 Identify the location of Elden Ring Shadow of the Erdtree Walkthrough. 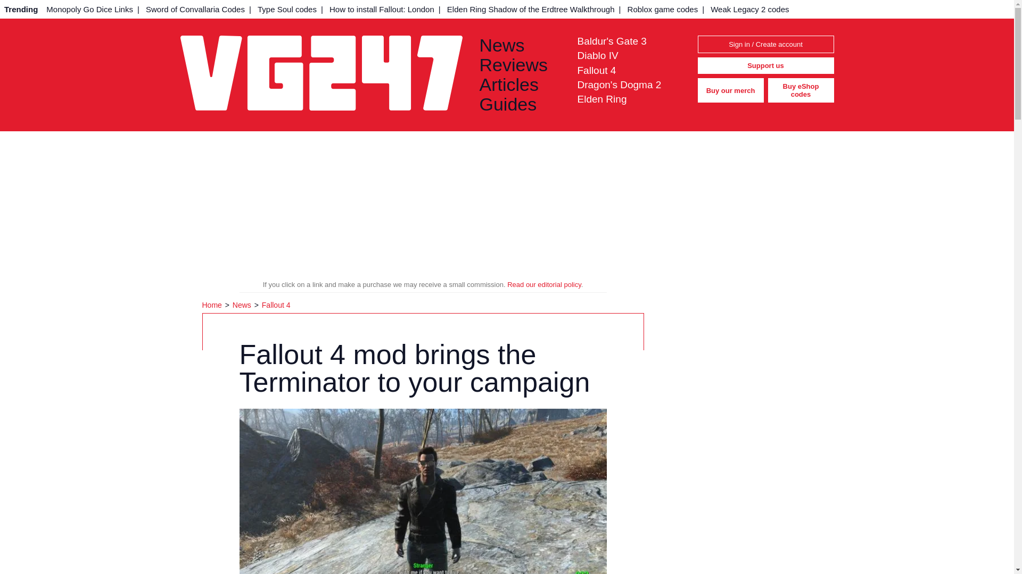
(531, 9).